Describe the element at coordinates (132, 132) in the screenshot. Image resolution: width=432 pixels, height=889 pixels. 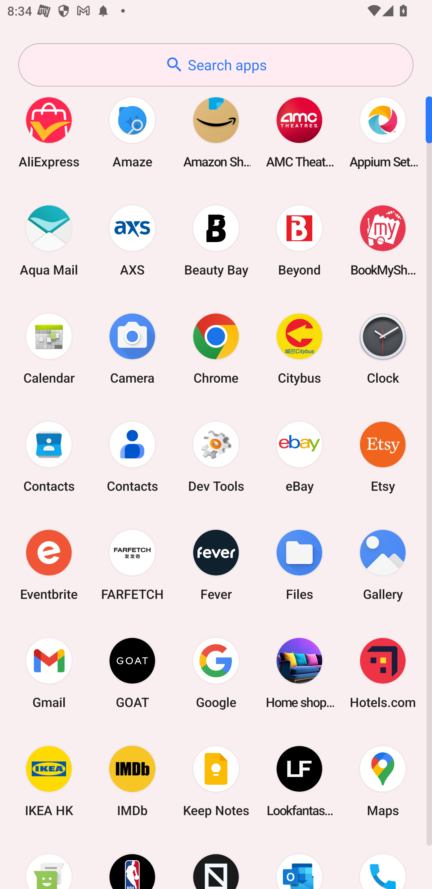
I see `Amaze` at that location.